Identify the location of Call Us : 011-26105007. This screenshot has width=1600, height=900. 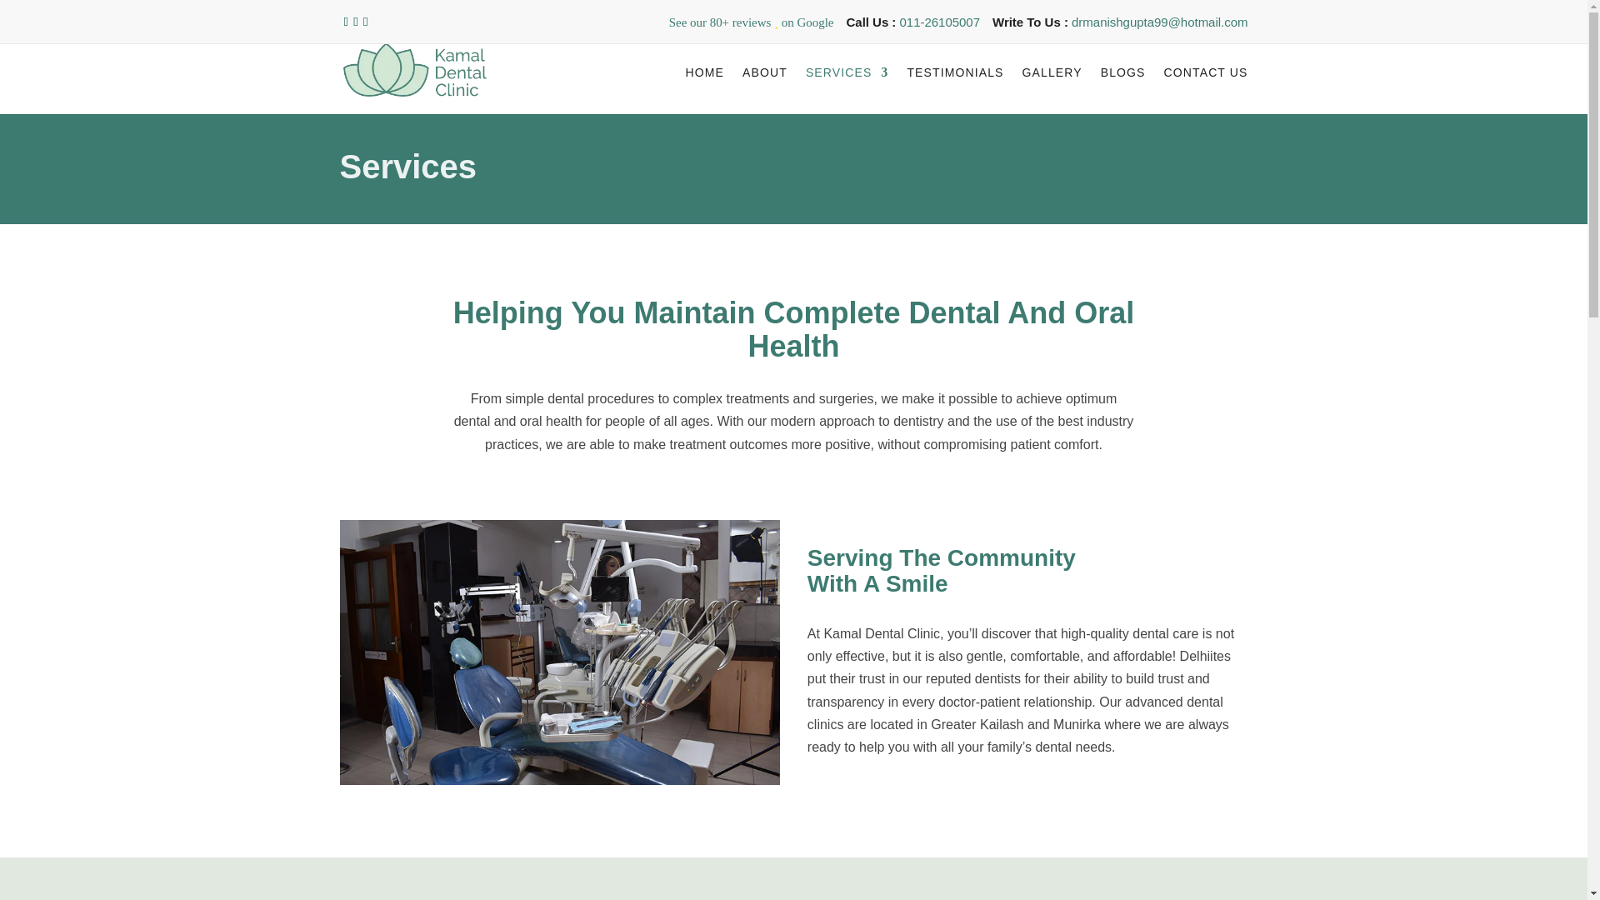
(913, 26).